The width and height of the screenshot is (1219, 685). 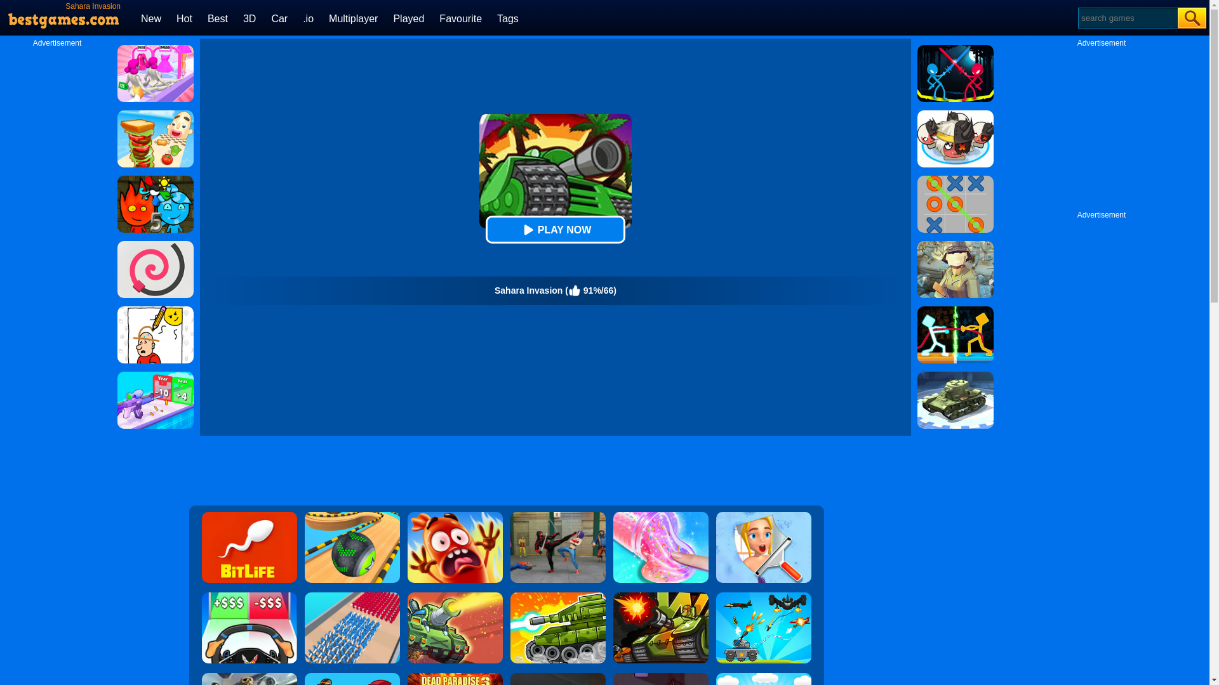 What do you see at coordinates (460, 18) in the screenshot?
I see `Favourite` at bounding box center [460, 18].